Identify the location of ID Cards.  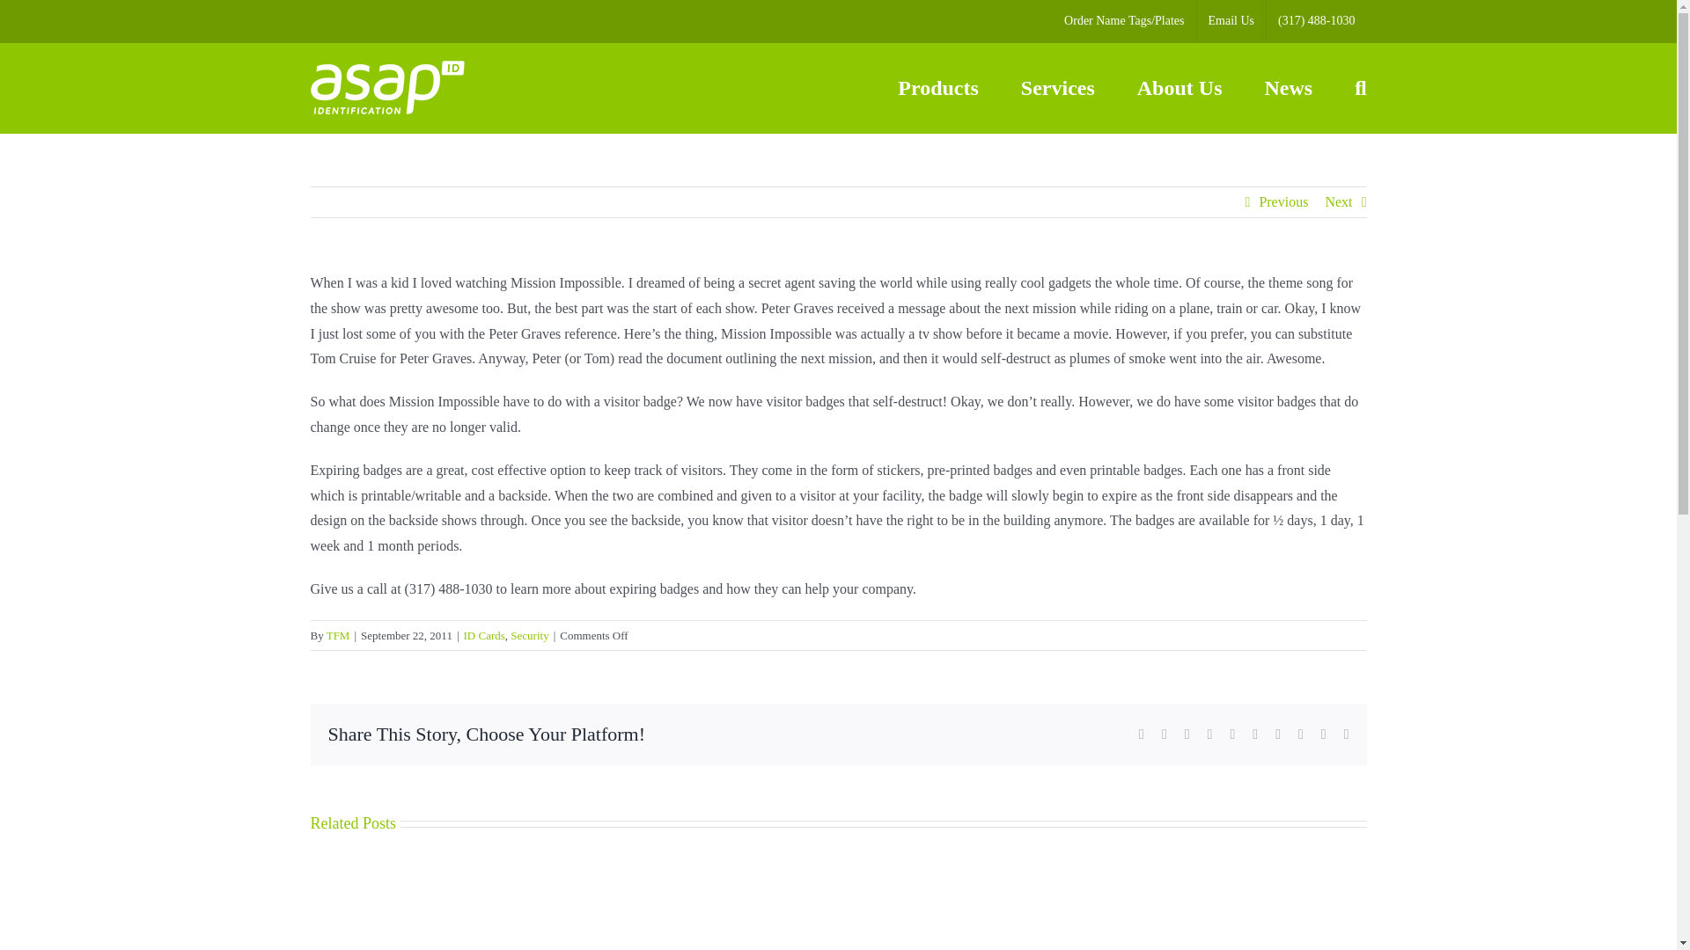
(484, 635).